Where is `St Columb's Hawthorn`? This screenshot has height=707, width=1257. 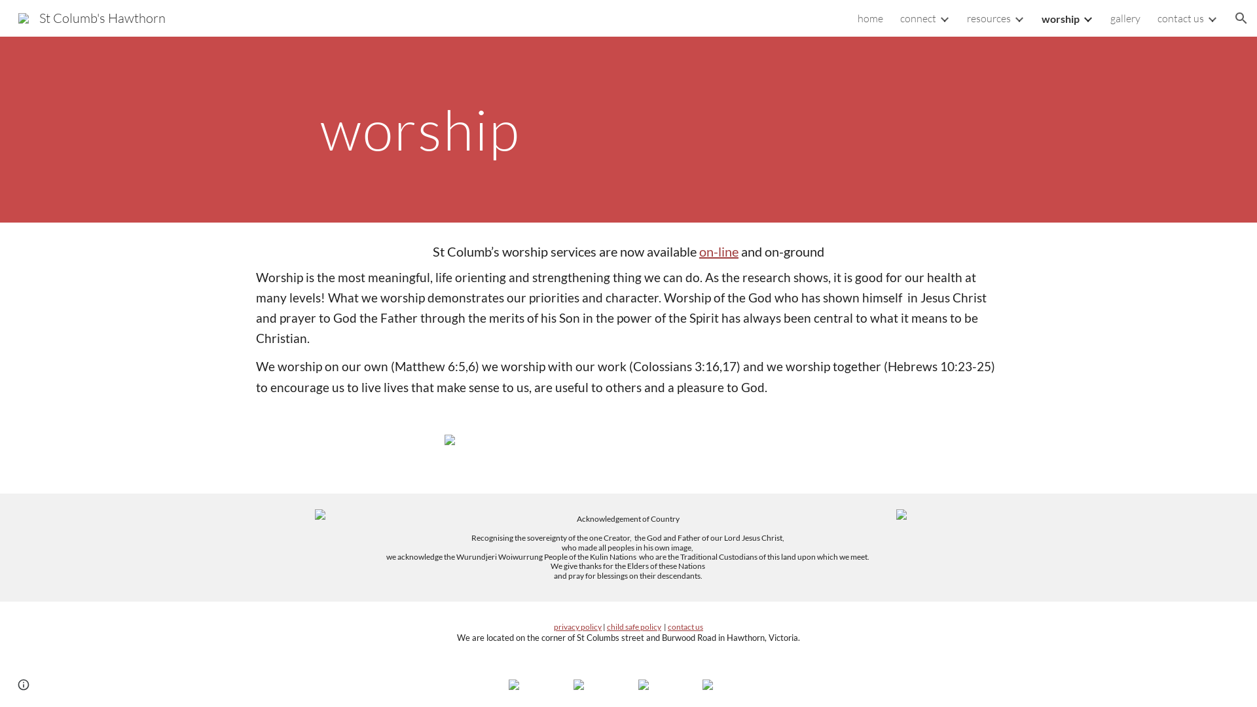
St Columb's Hawthorn is located at coordinates (92, 17).